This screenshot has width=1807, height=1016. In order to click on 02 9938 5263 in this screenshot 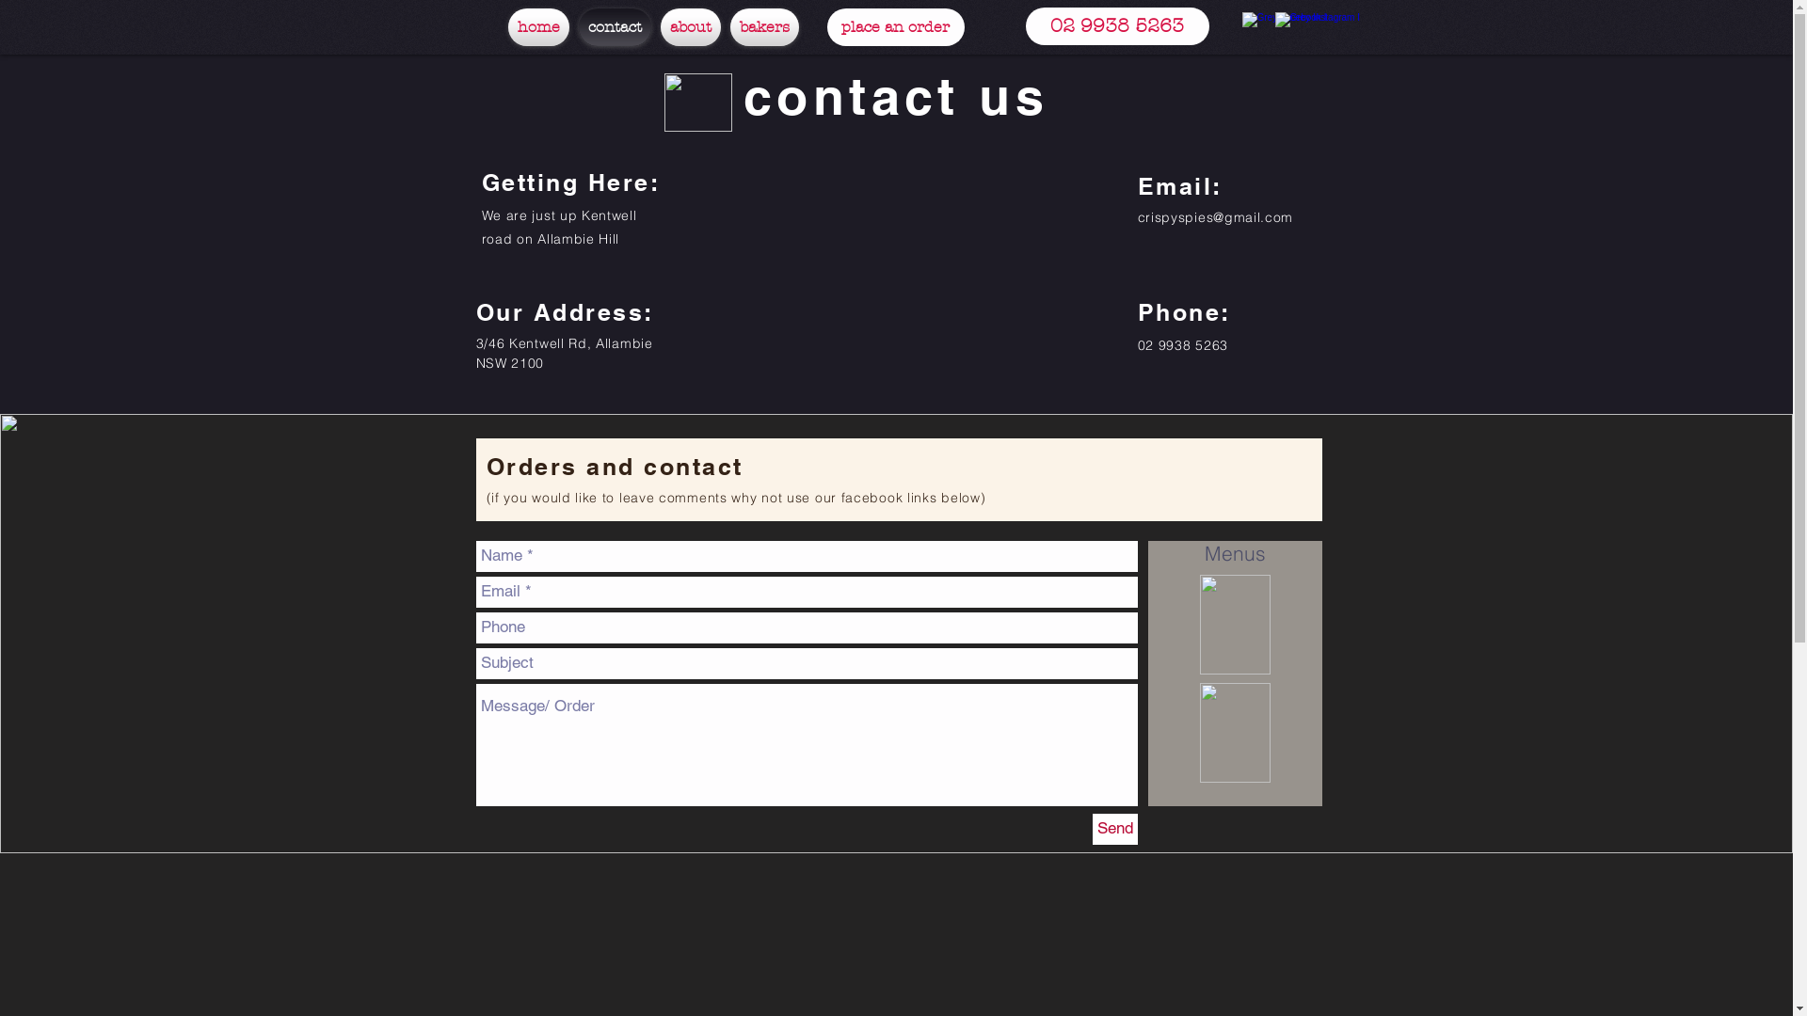, I will do `click(1118, 26)`.